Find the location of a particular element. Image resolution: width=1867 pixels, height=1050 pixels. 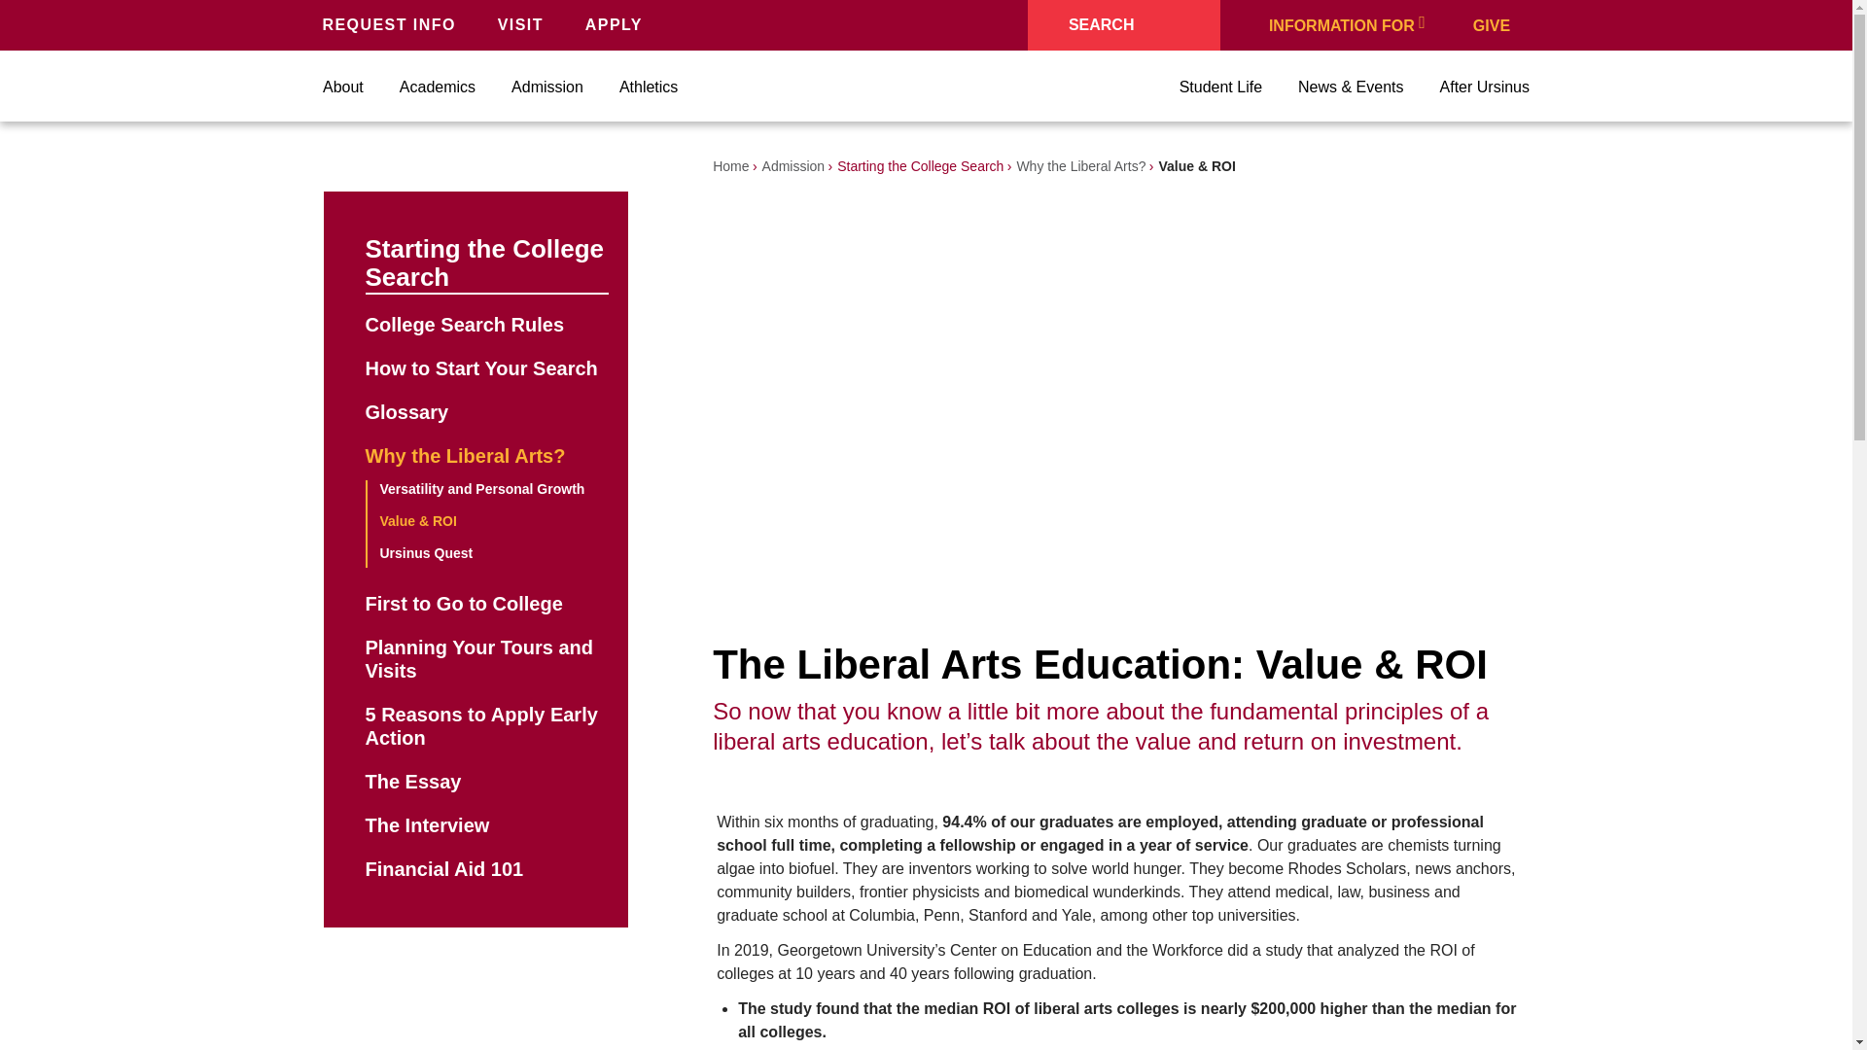

Academics is located at coordinates (438, 87).